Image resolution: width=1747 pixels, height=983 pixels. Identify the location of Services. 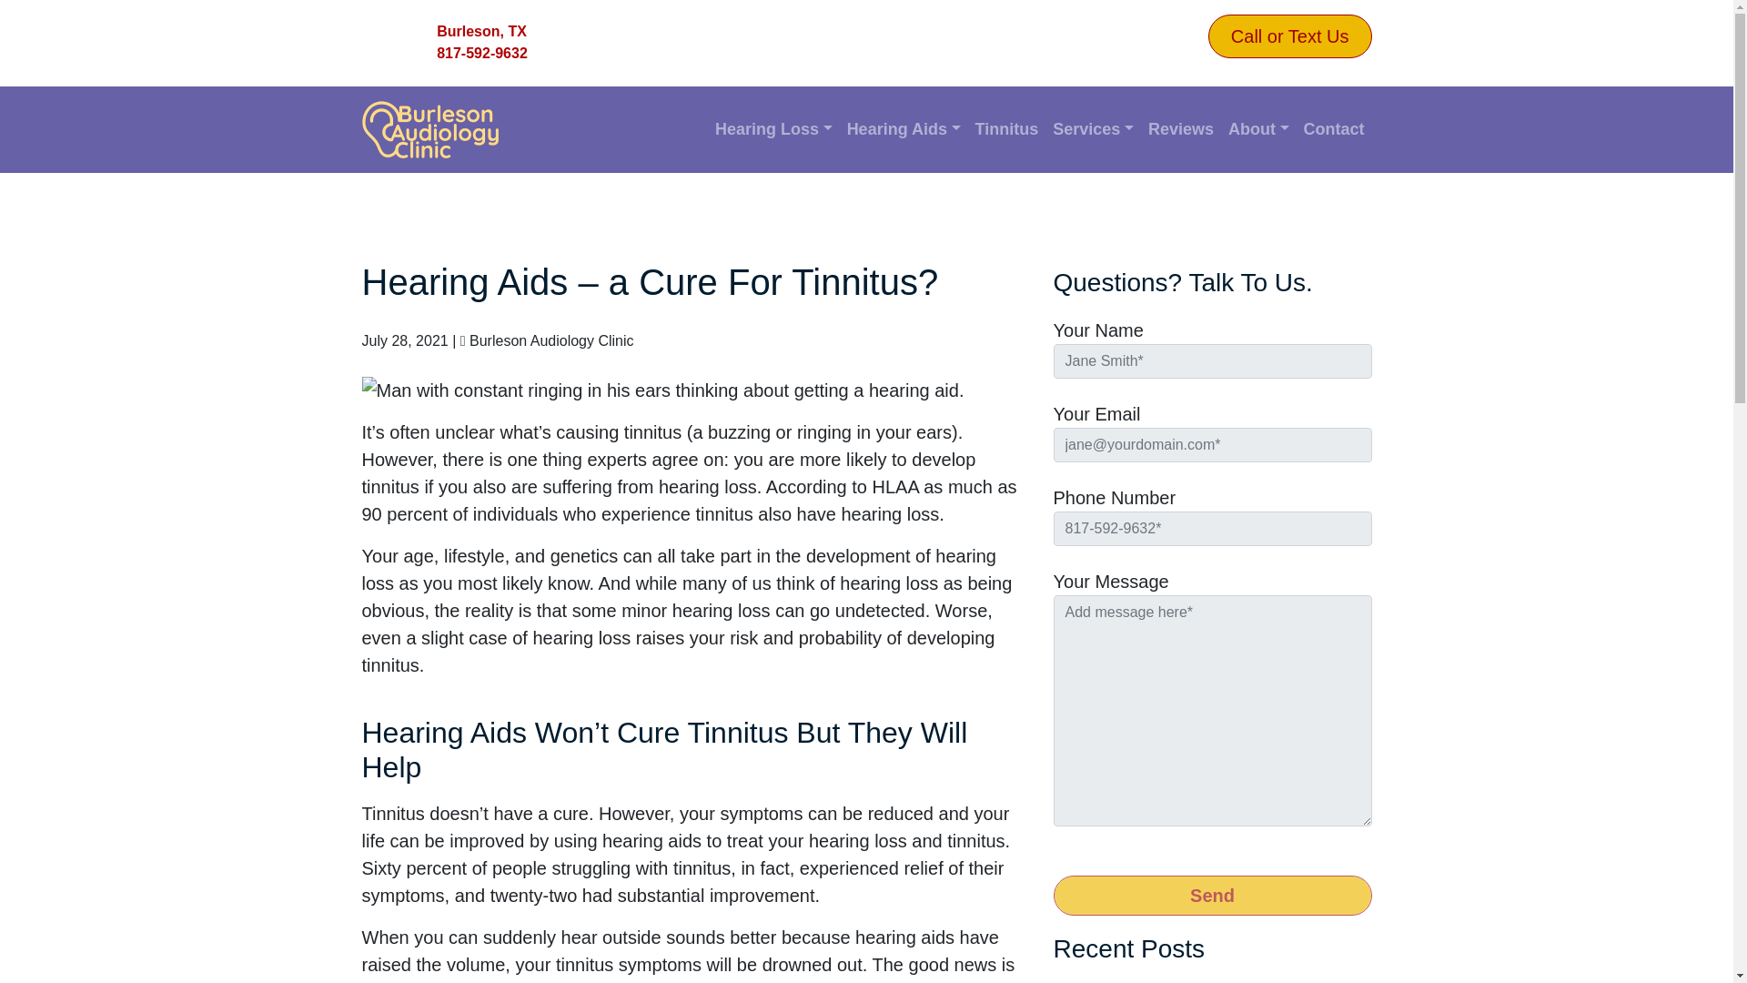
(1092, 129).